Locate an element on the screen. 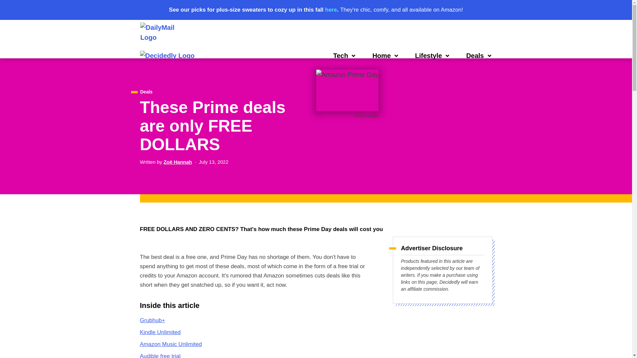  Deals is located at coordinates (146, 92).